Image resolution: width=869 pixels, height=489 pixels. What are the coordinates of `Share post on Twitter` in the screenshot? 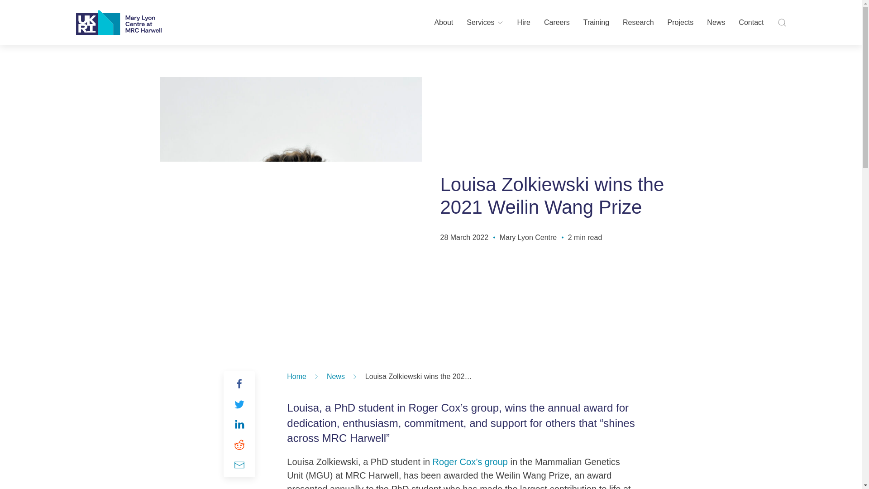 It's located at (239, 404).